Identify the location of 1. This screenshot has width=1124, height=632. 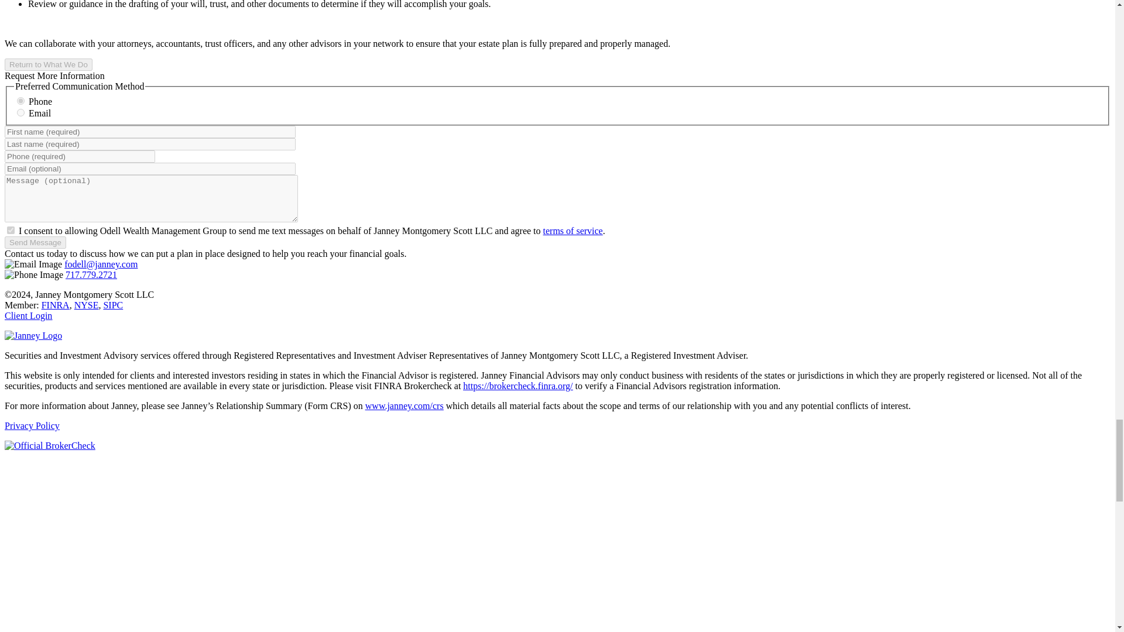
(11, 229).